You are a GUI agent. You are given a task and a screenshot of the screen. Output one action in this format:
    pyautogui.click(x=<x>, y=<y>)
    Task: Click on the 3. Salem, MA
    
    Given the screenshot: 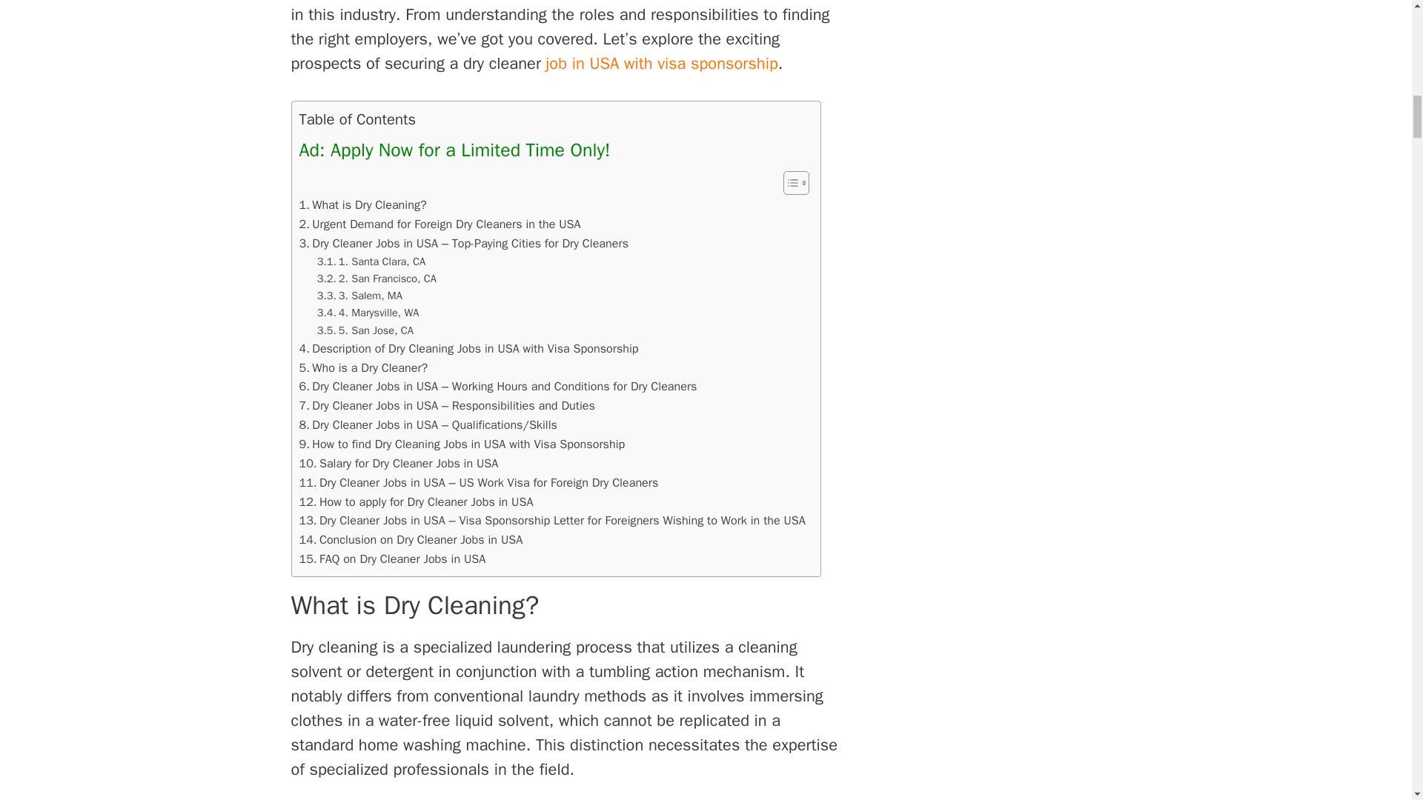 What is the action you would take?
    pyautogui.click(x=360, y=296)
    